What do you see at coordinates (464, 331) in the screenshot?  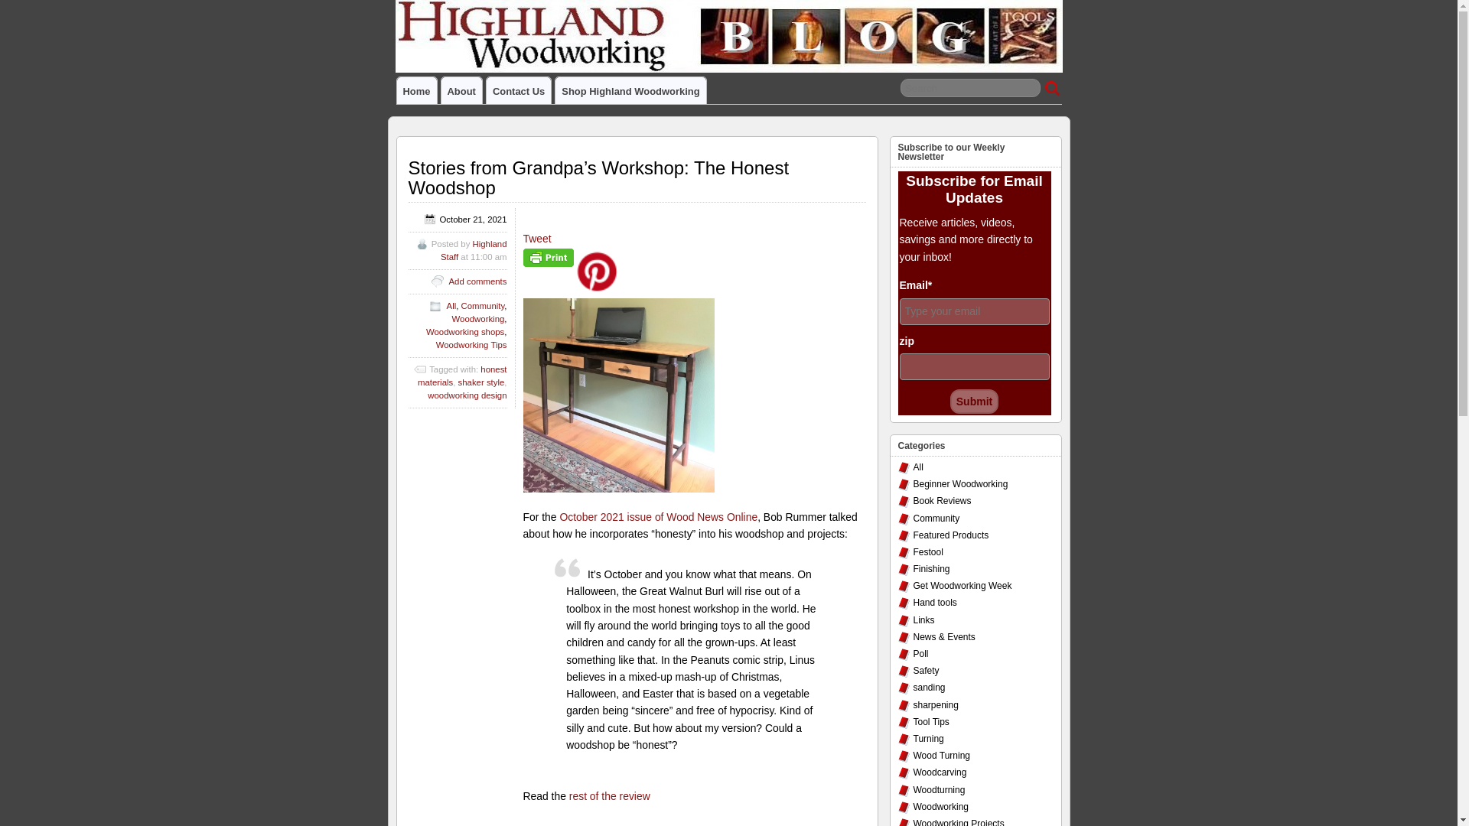 I see `Woodworking shops` at bounding box center [464, 331].